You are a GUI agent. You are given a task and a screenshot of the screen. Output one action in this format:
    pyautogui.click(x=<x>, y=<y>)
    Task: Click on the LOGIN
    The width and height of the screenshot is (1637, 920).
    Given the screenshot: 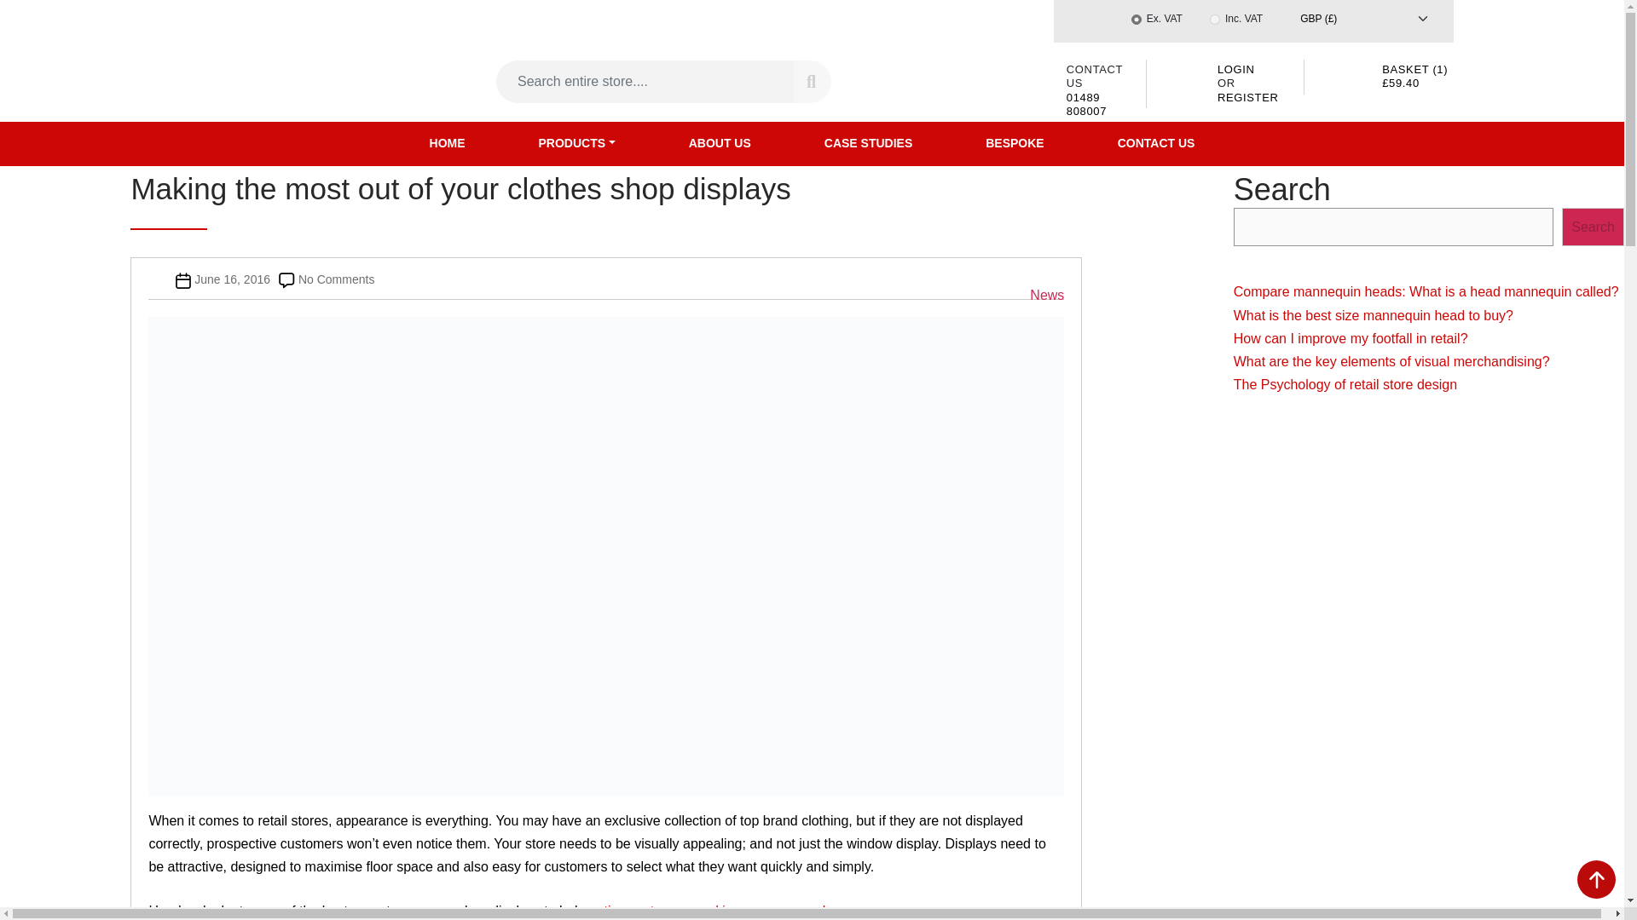 What is the action you would take?
    pyautogui.click(x=1236, y=69)
    